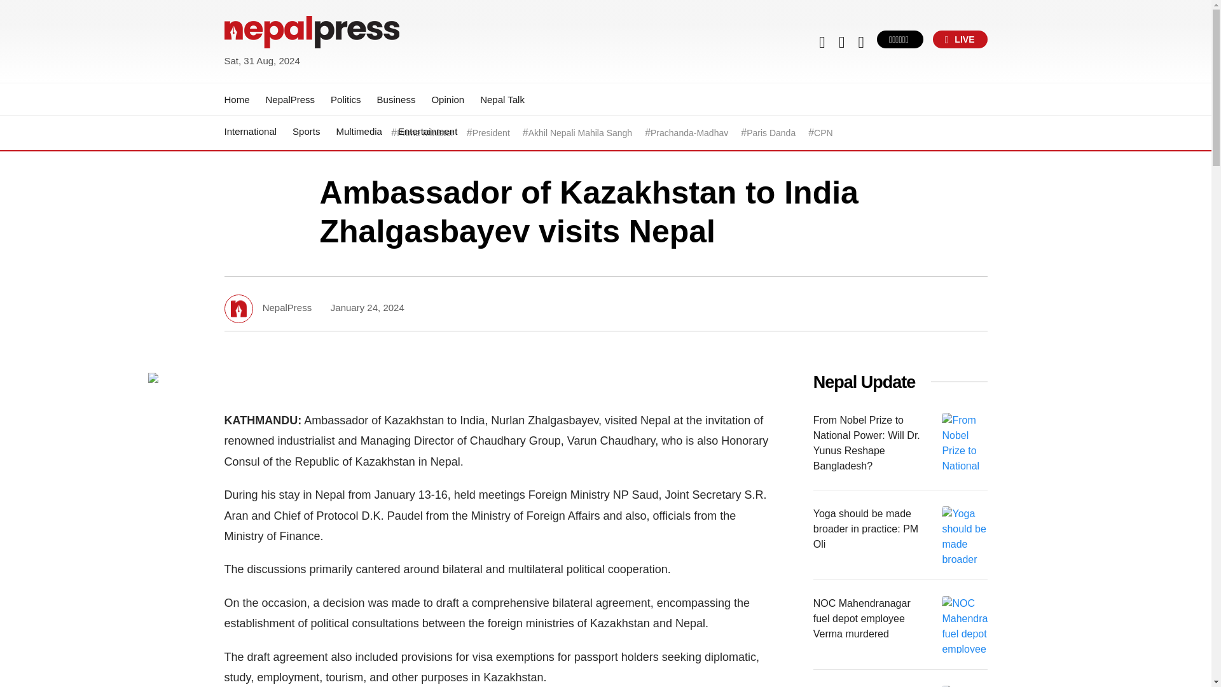 Image resolution: width=1221 pixels, height=687 pixels. What do you see at coordinates (823, 133) in the screenshot?
I see `CPN` at bounding box center [823, 133].